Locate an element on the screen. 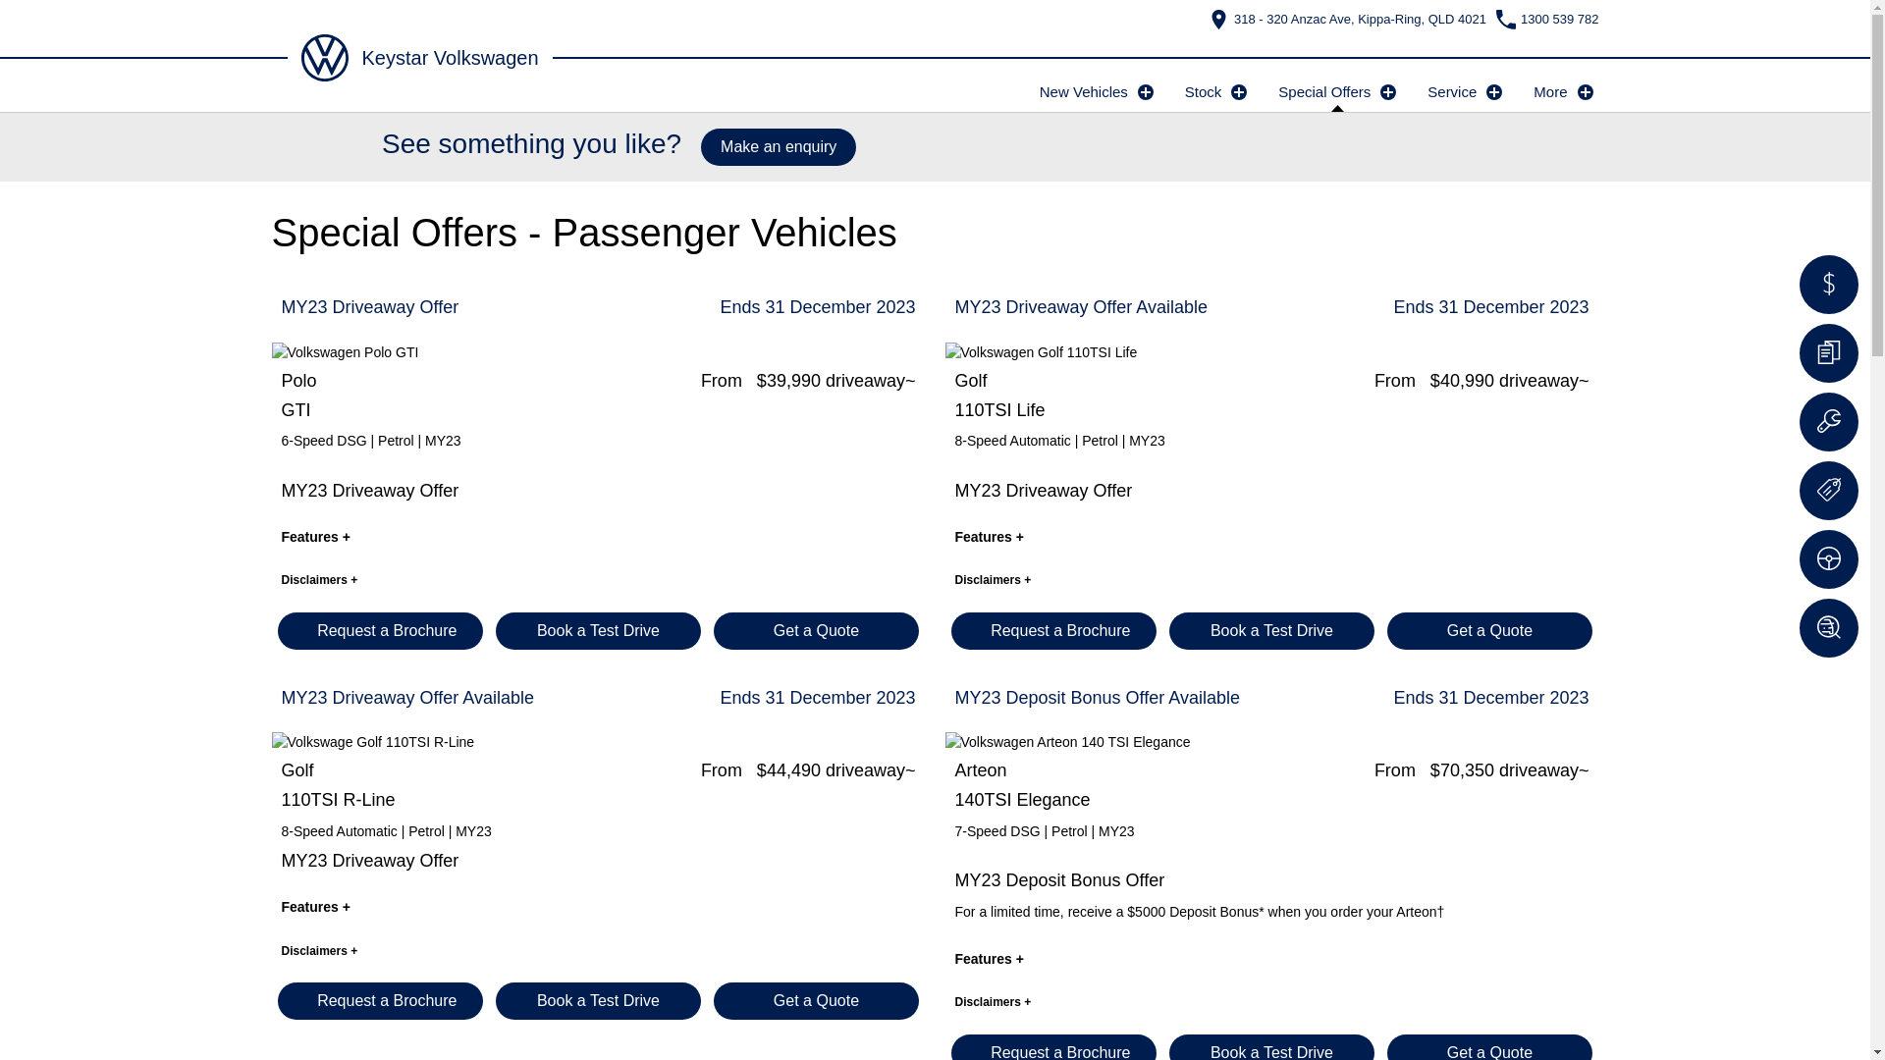 The width and height of the screenshot is (1885, 1060). 1300 539 782 is located at coordinates (1547, 20).